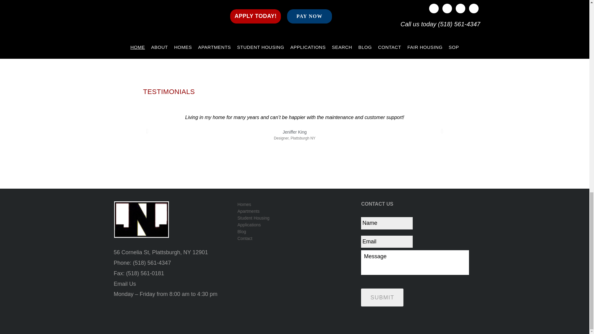 Image resolution: width=594 pixels, height=334 pixels. What do you see at coordinates (294, 218) in the screenshot?
I see `Student Housing` at bounding box center [294, 218].